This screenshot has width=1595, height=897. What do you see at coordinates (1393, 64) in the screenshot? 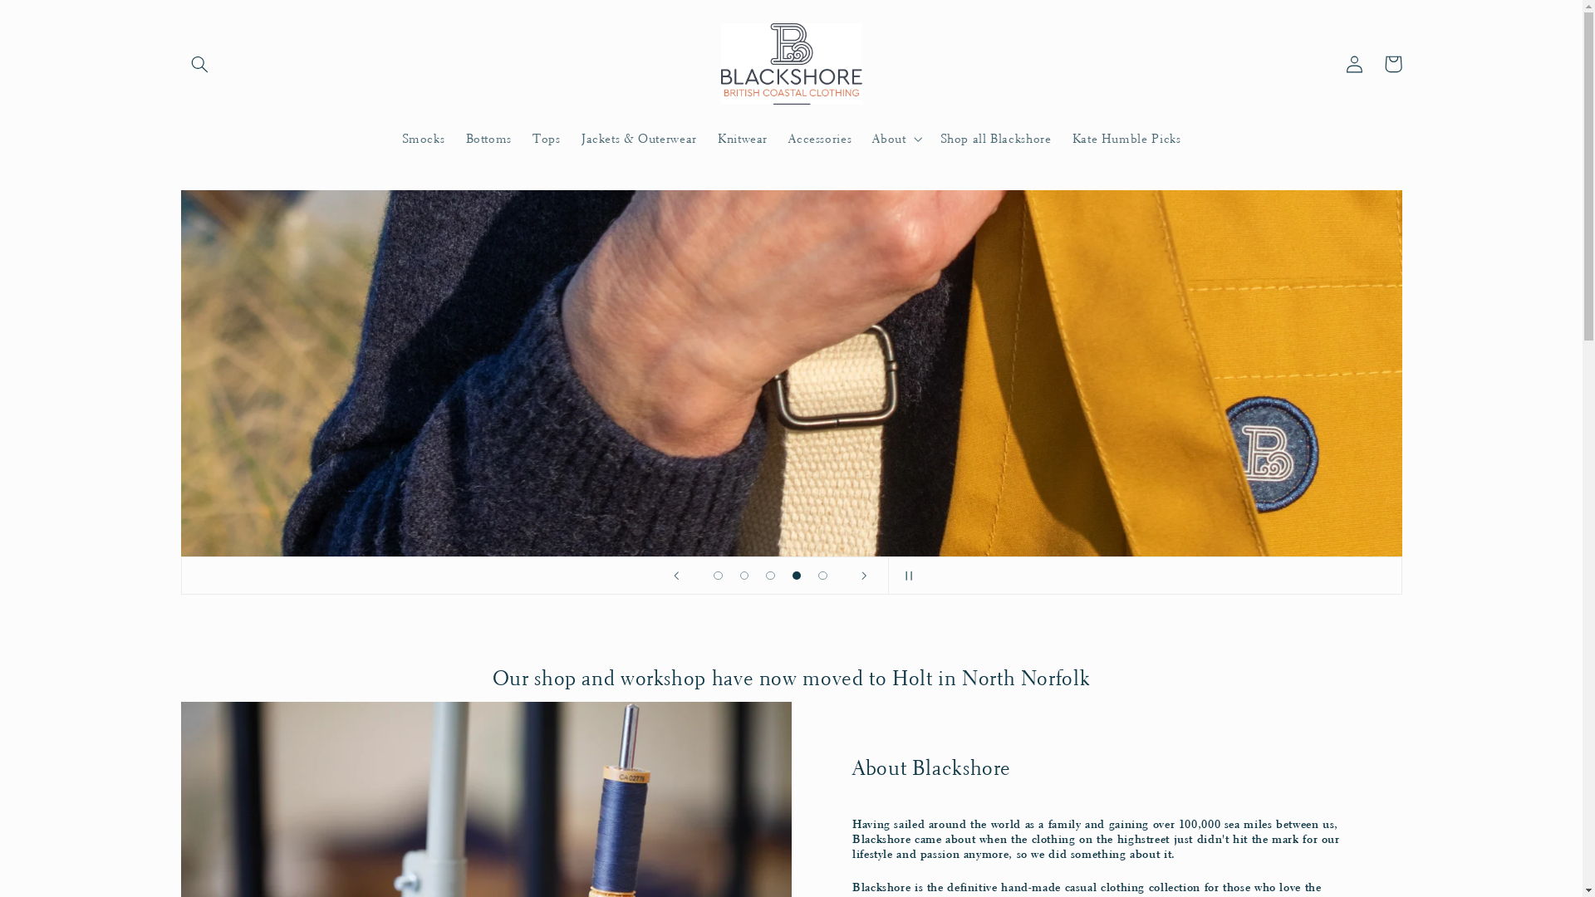
I see `Cart` at bounding box center [1393, 64].